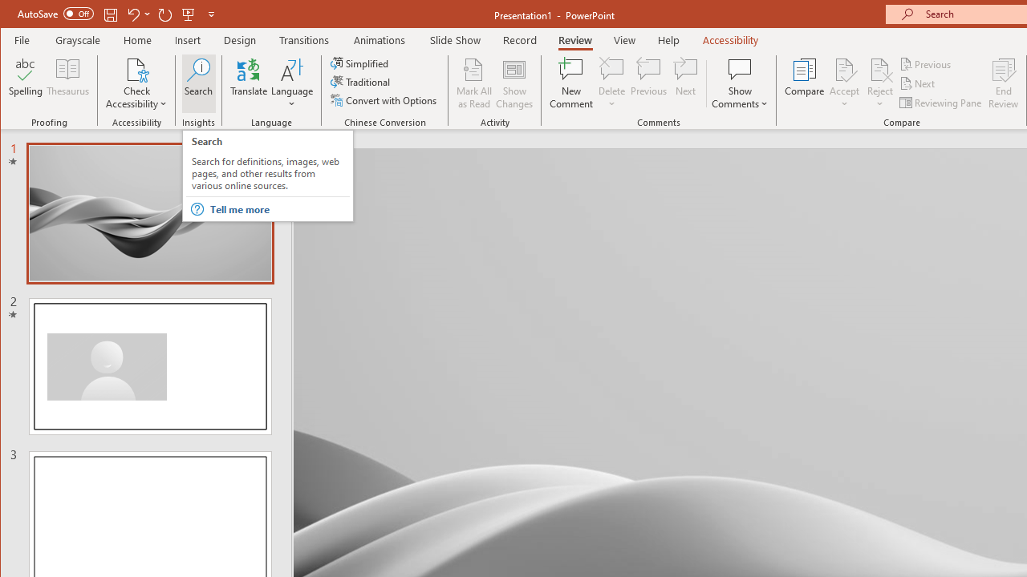 The width and height of the screenshot is (1027, 577). Describe the element at coordinates (249, 83) in the screenshot. I see `Translate` at that location.